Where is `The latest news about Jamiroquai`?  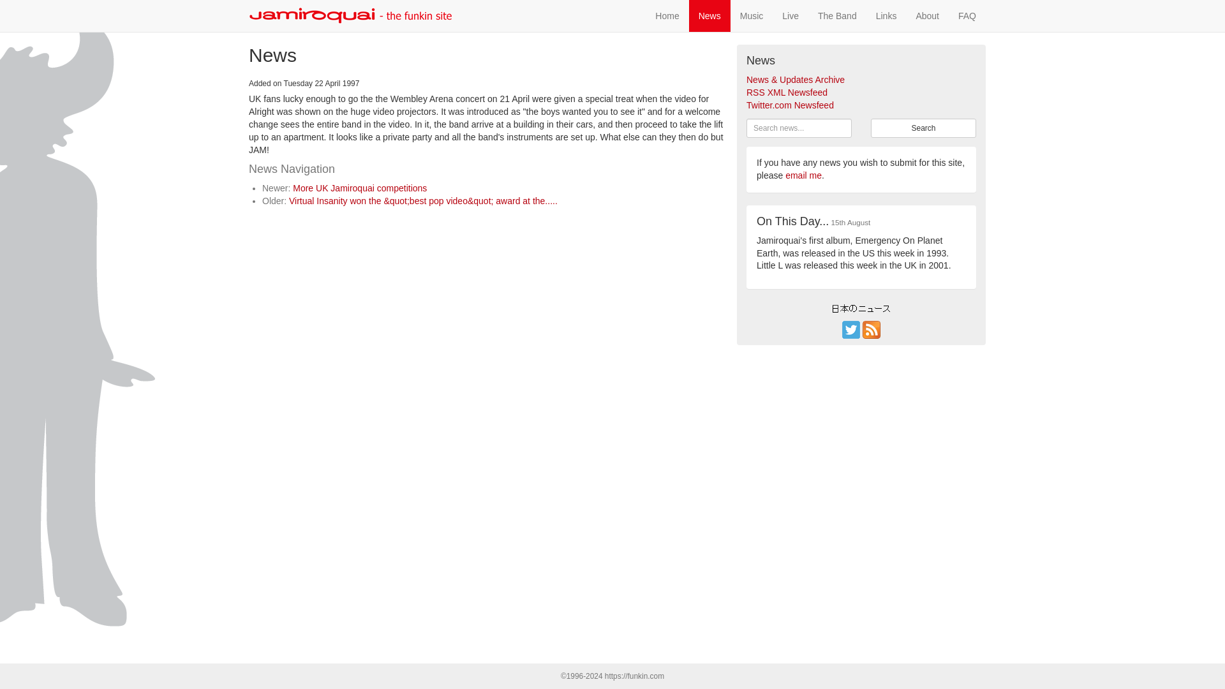
The latest news about Jamiroquai is located at coordinates (709, 15).